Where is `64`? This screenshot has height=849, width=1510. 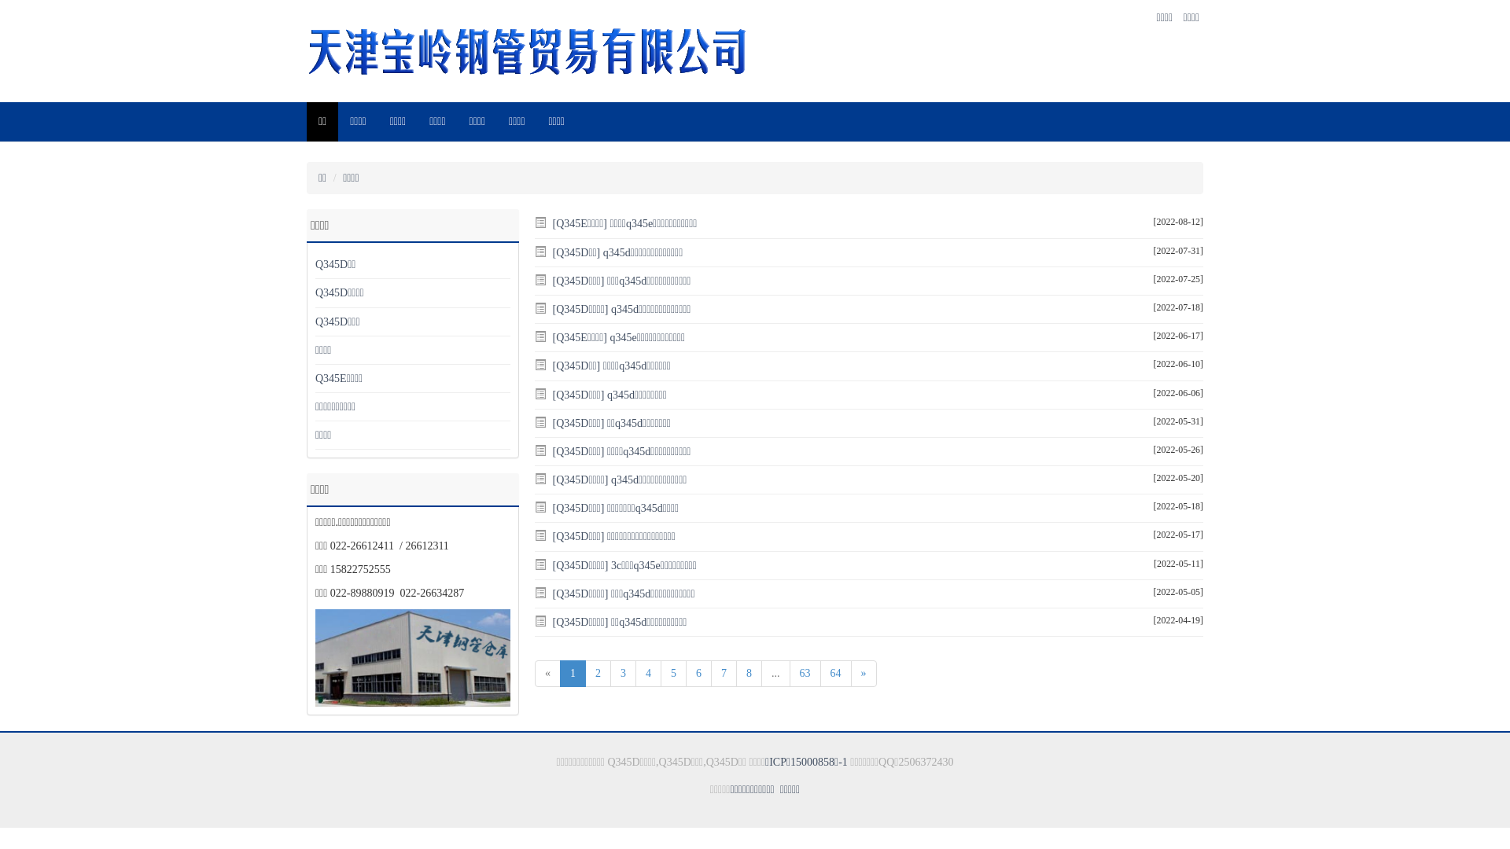 64 is located at coordinates (835, 674).